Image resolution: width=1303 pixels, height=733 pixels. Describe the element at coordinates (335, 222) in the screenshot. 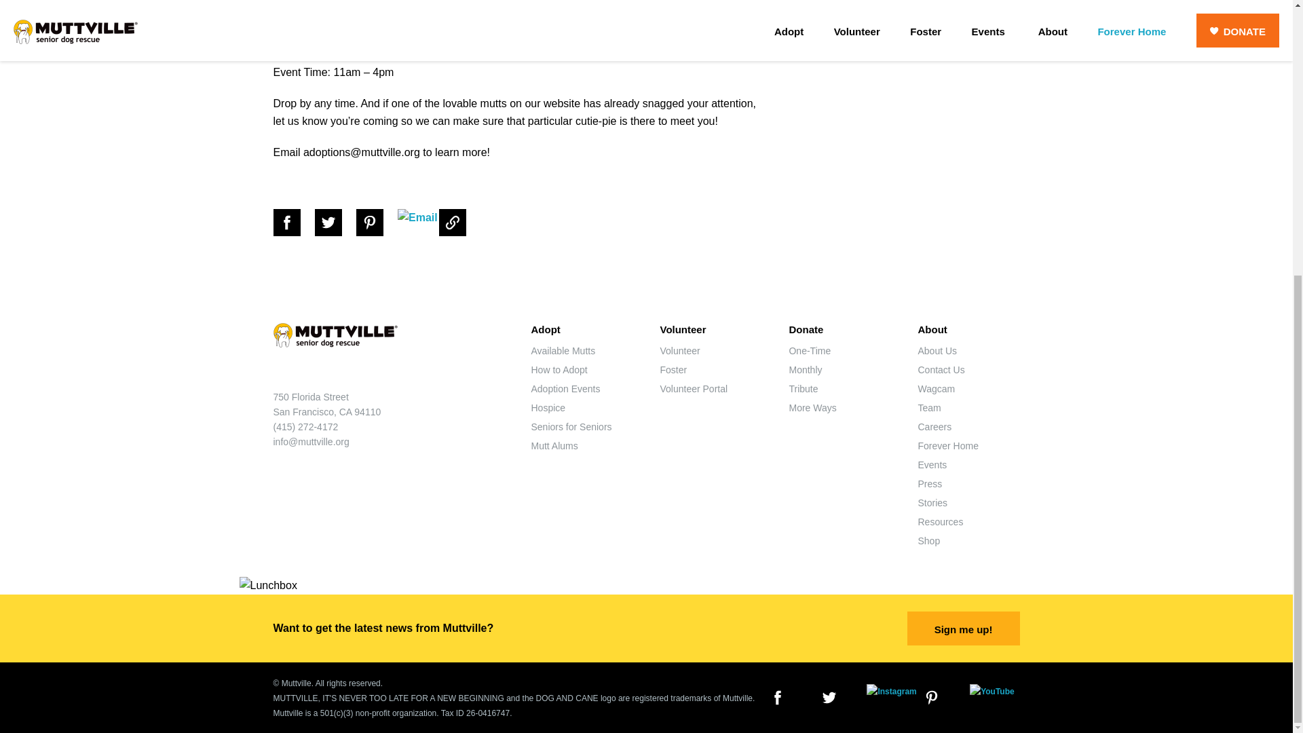

I see `Share on Twitter` at that location.